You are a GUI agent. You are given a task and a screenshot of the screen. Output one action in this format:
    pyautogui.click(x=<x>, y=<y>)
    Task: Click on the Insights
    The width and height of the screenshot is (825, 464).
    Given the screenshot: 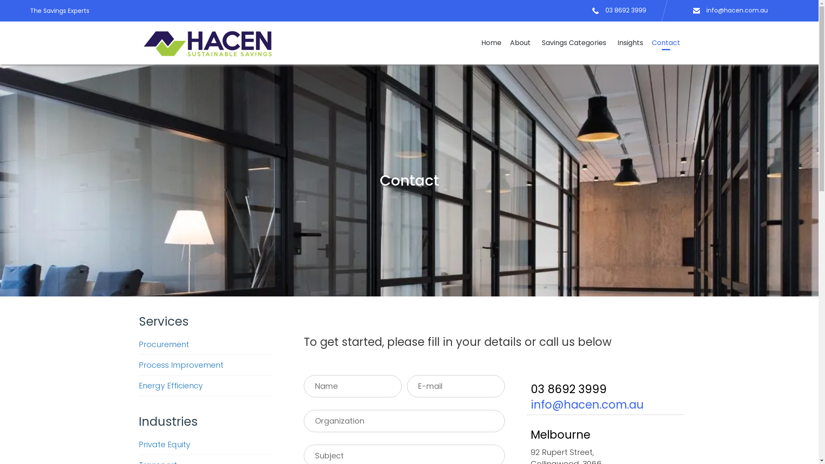 What is the action you would take?
    pyautogui.click(x=630, y=43)
    